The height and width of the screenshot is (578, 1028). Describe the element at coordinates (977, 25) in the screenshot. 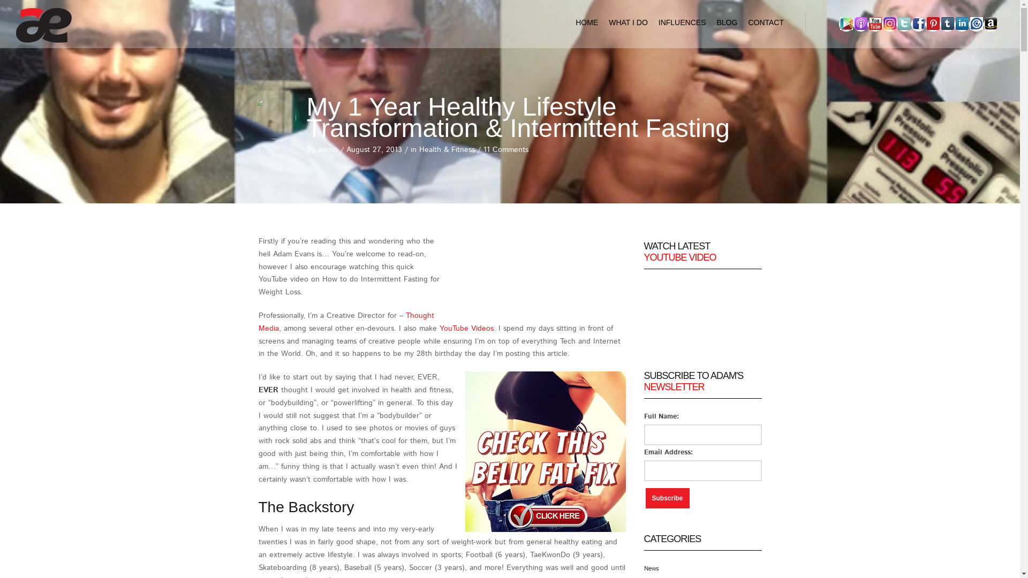

I see `Lifehack` at that location.